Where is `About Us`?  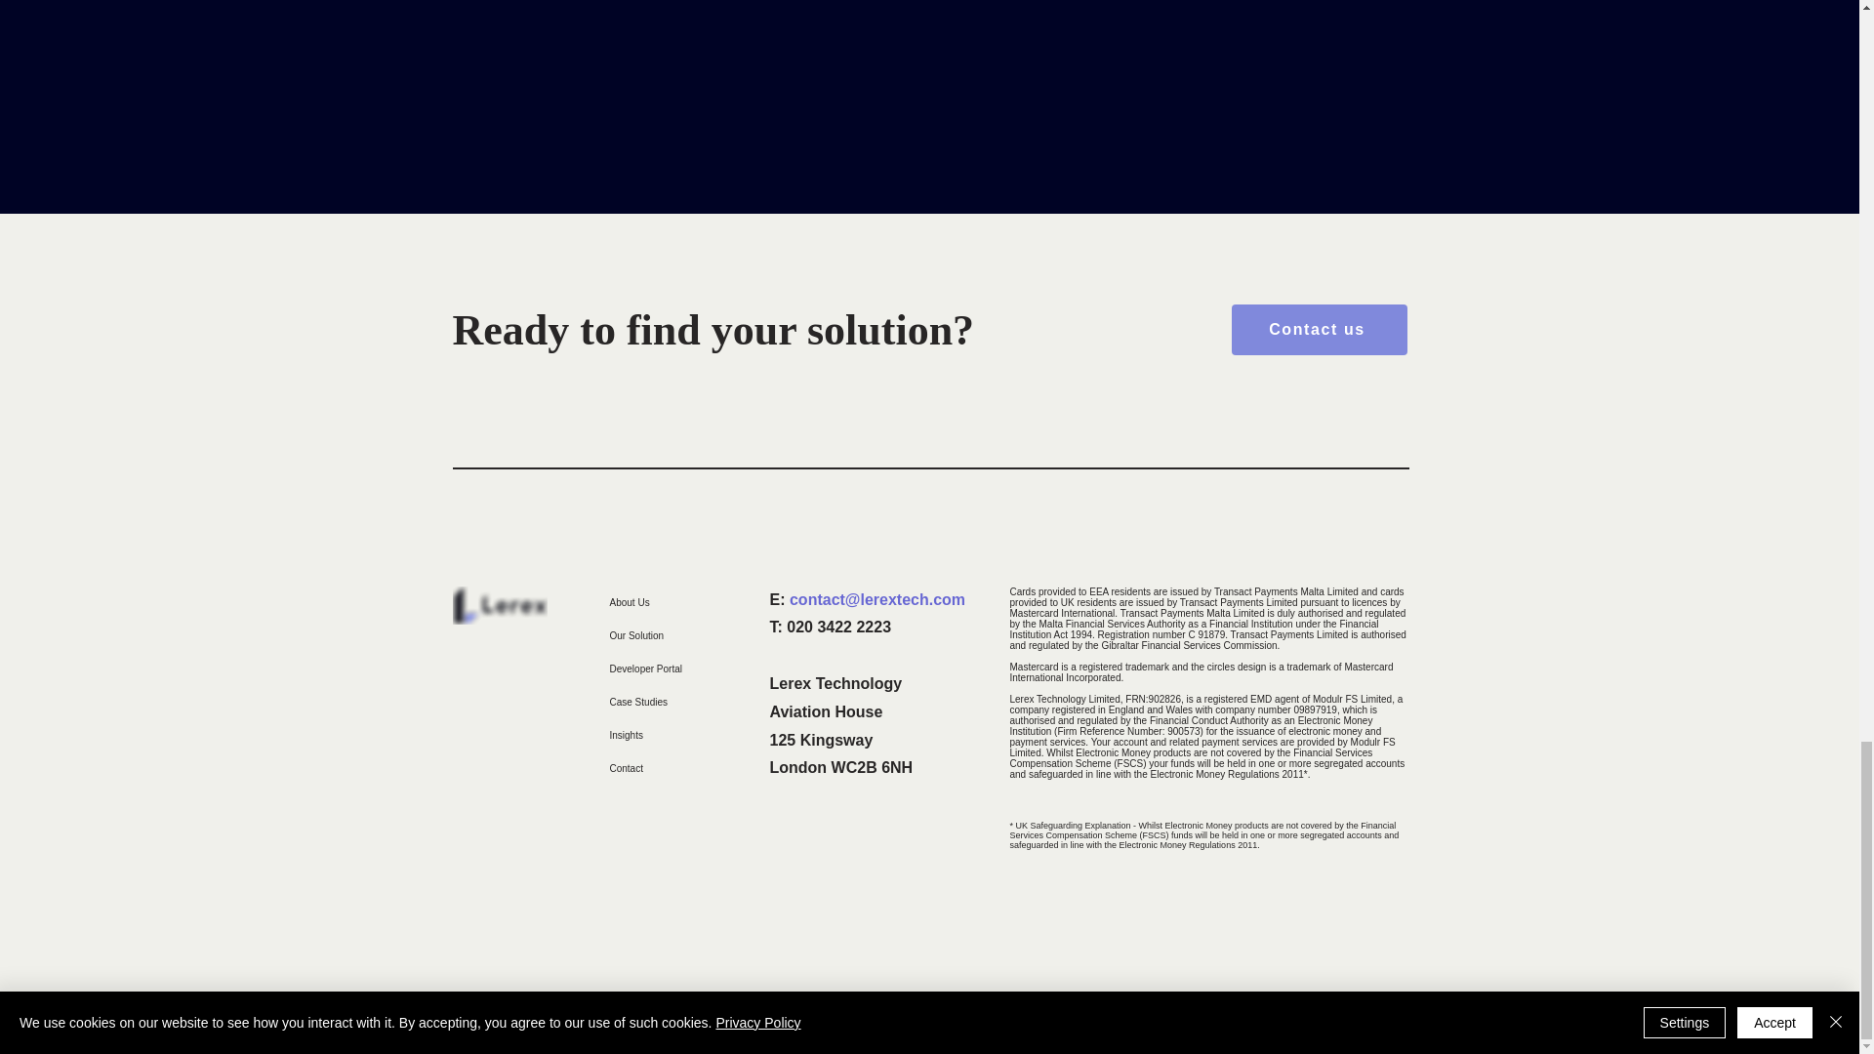
About Us is located at coordinates (677, 603).